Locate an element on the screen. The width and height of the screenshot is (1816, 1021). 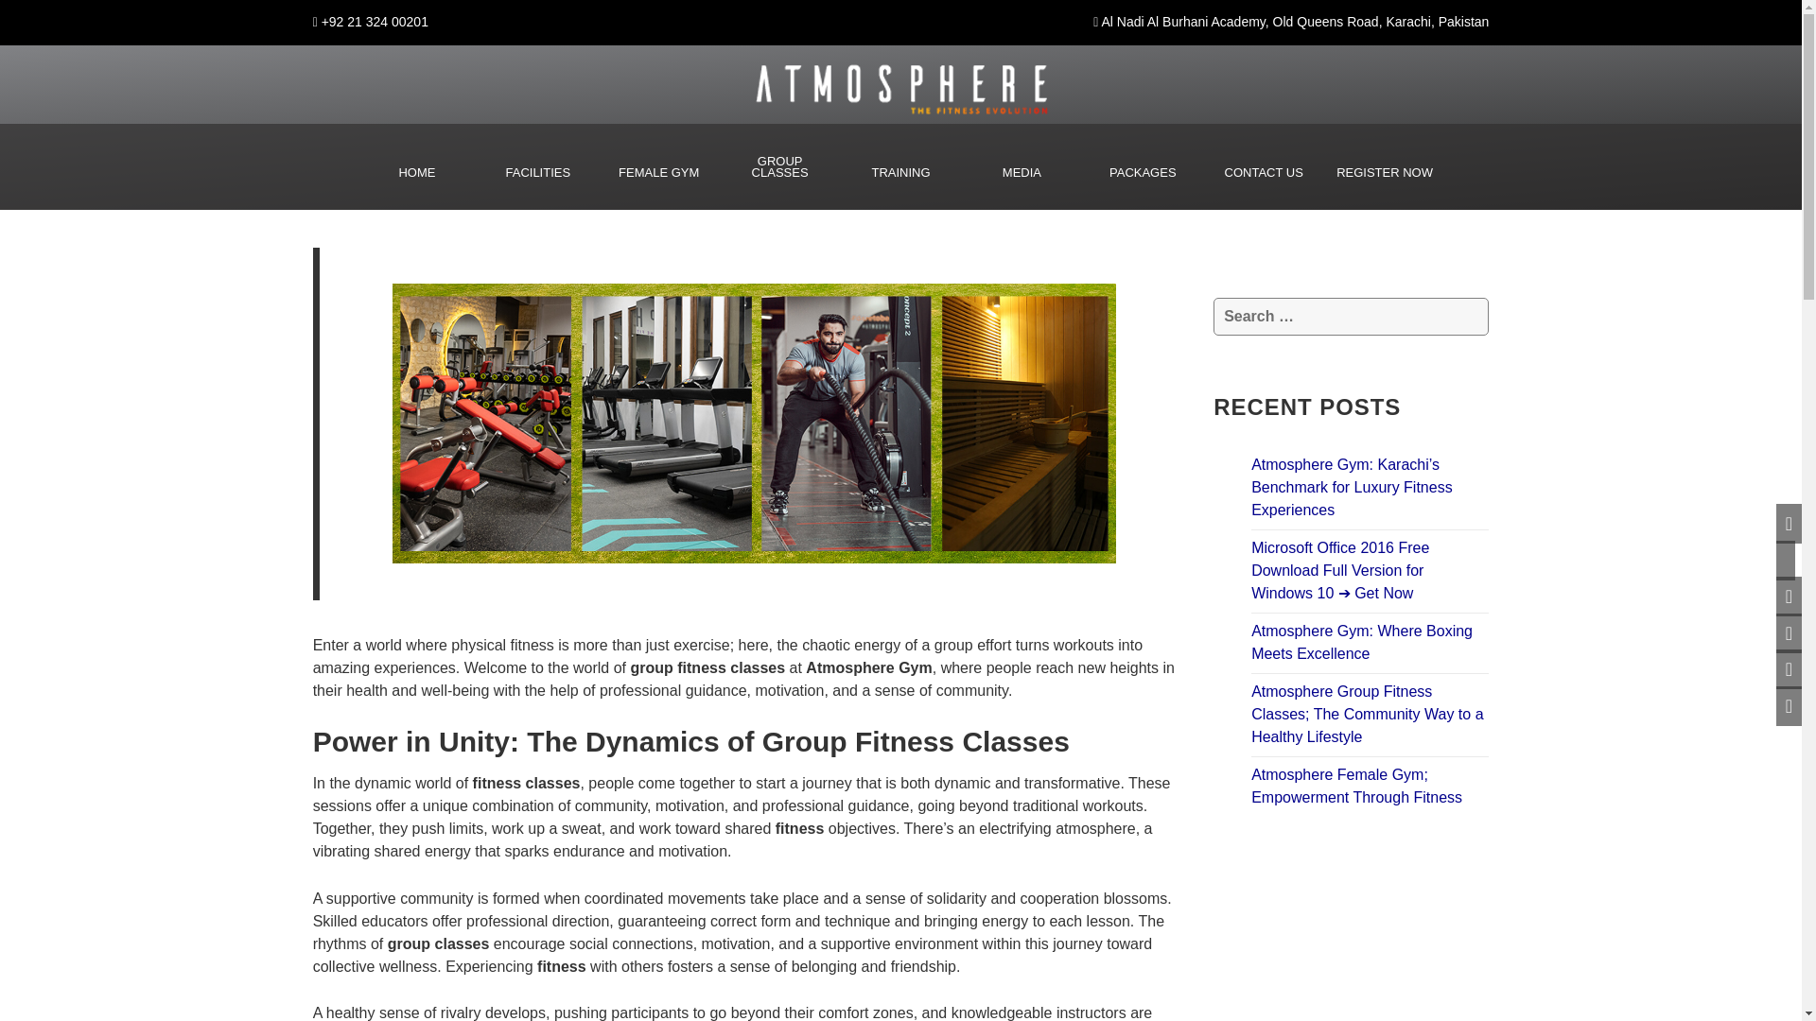
TRAINING is located at coordinates (900, 172).